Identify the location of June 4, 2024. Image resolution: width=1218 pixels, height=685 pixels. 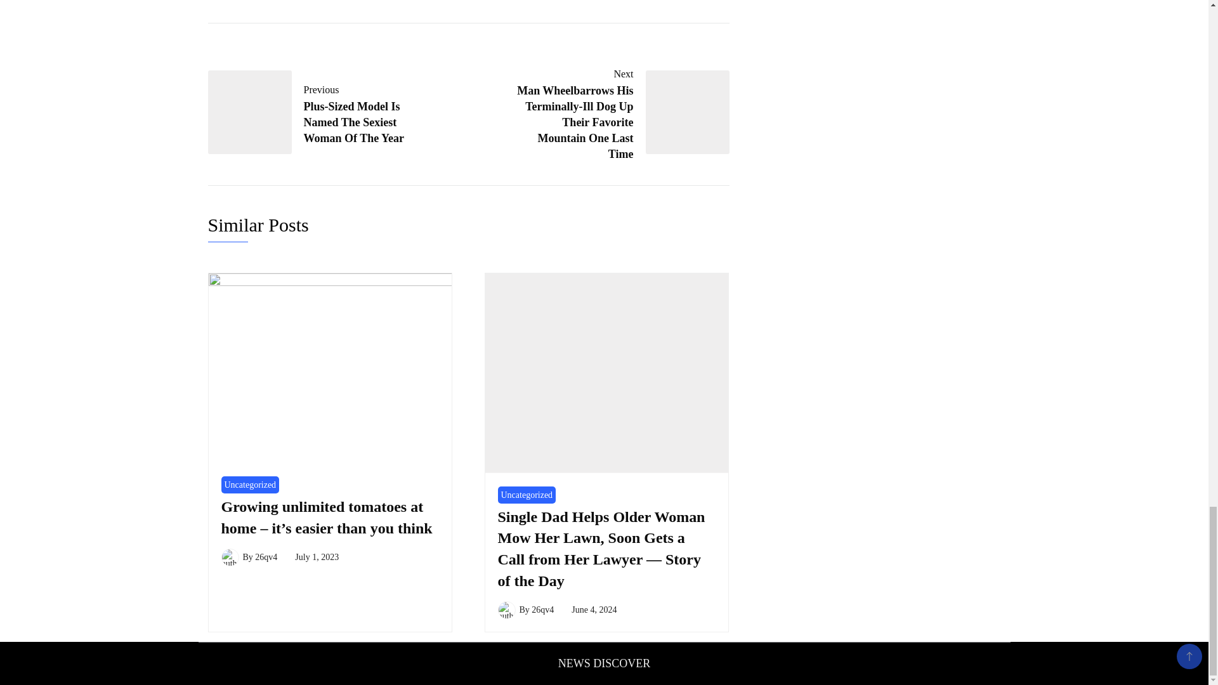
(594, 609).